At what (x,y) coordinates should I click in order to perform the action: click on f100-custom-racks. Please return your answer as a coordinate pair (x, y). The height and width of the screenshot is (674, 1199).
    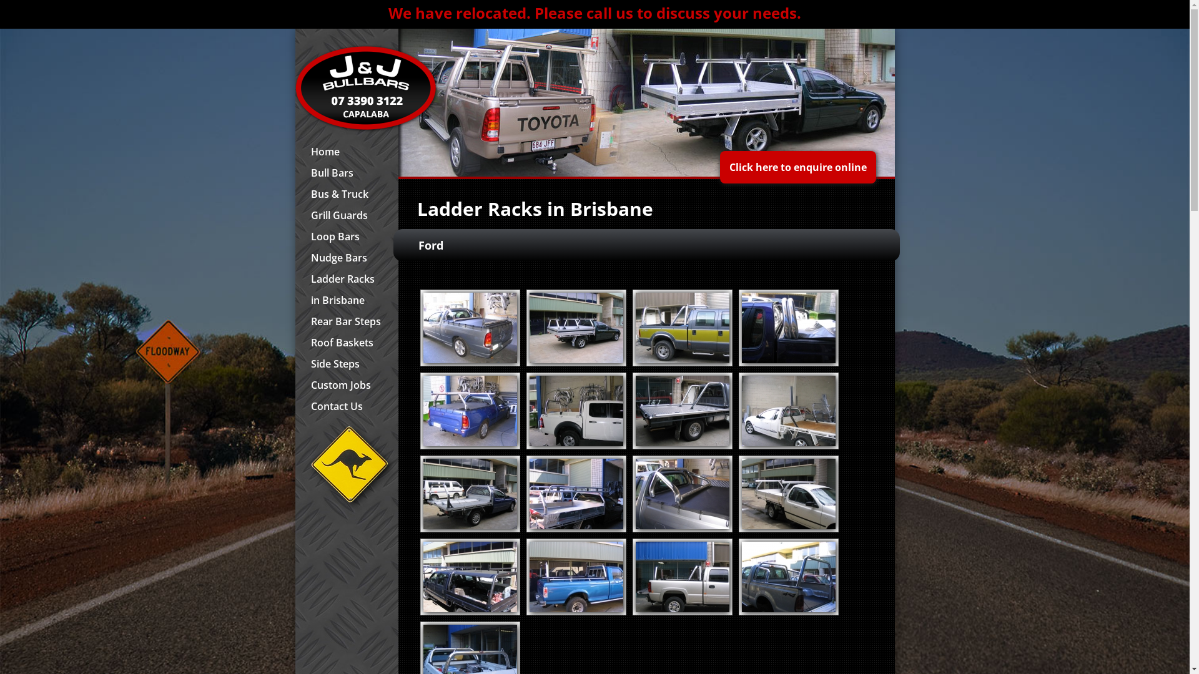
    Looking at the image, I should click on (576, 577).